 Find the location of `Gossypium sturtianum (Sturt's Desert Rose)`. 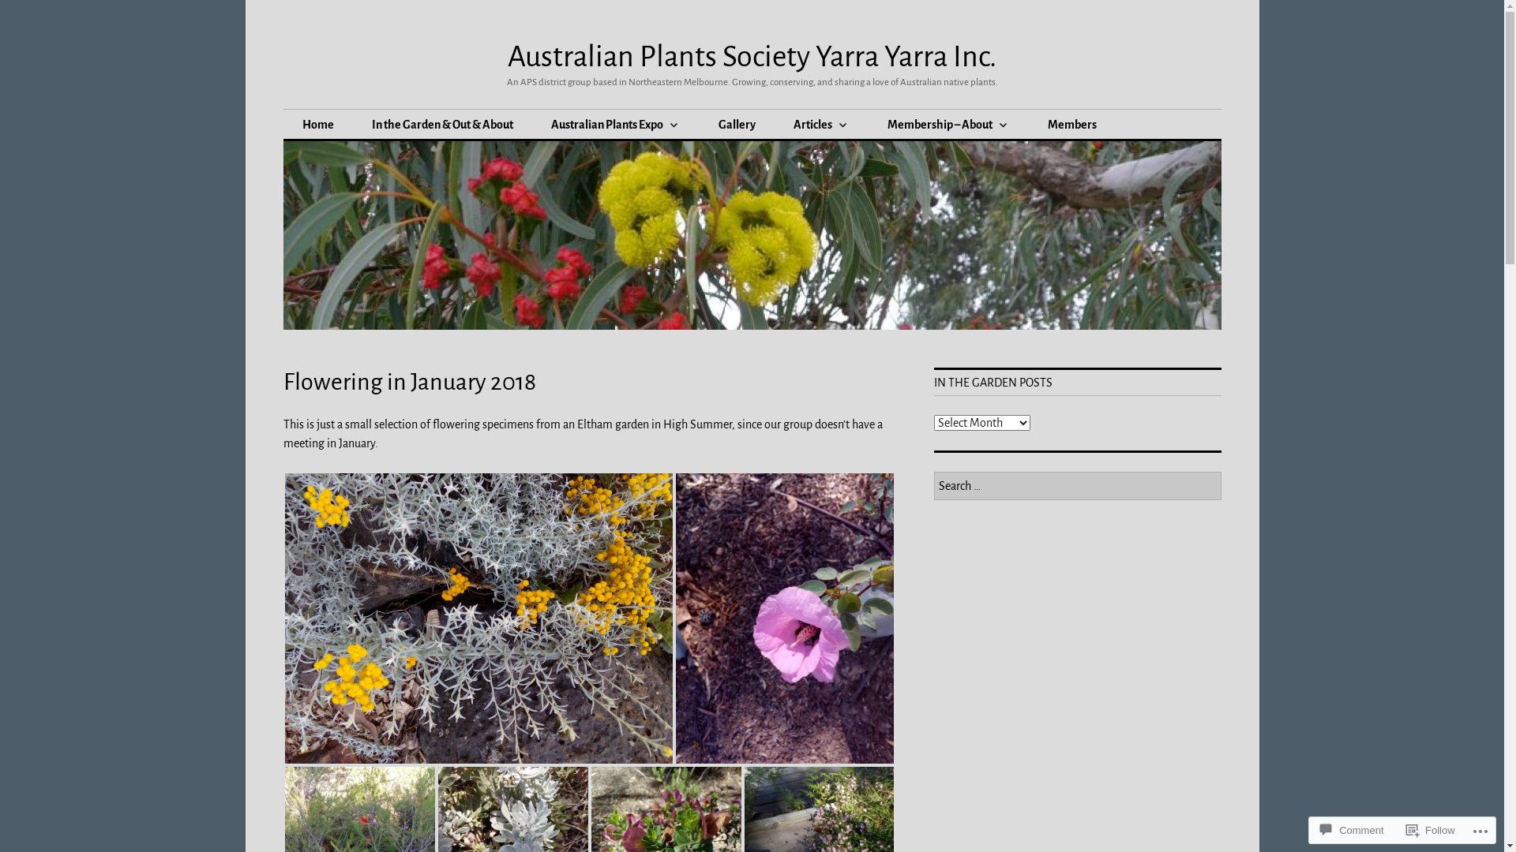

Gossypium sturtianum (Sturt's Desert Rose) is located at coordinates (785, 618).